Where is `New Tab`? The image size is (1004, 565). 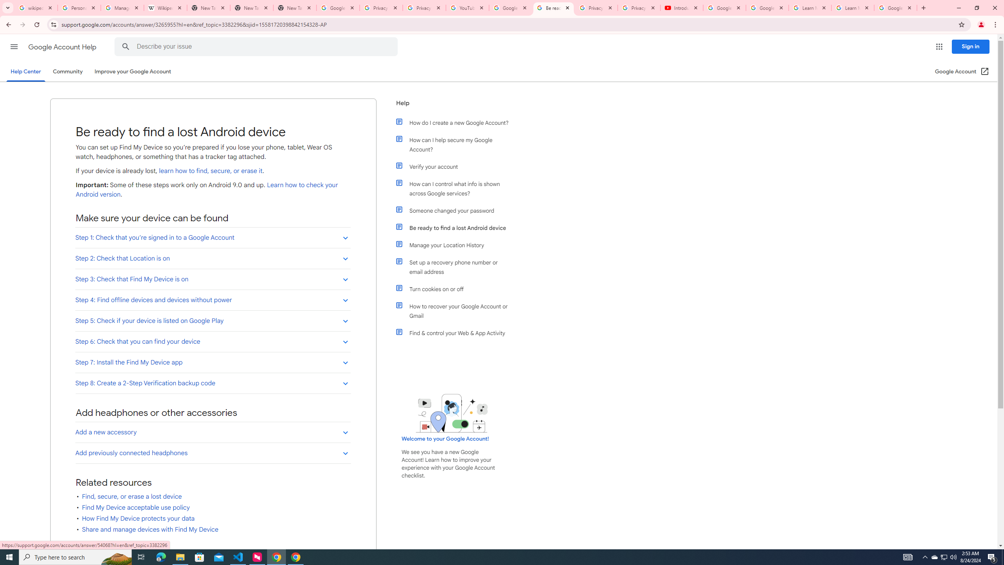
New Tab is located at coordinates (252, 8).